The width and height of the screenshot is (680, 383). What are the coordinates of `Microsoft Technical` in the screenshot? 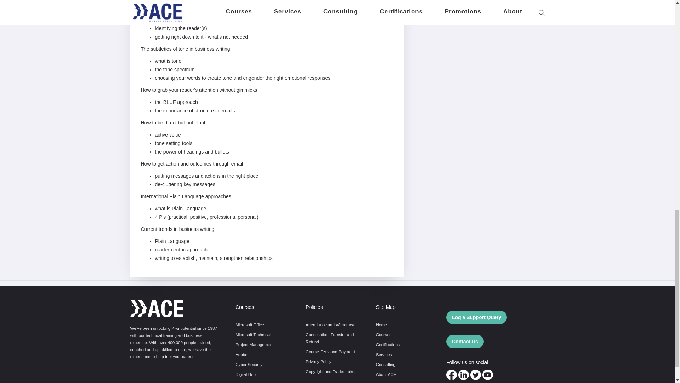 It's located at (253, 335).